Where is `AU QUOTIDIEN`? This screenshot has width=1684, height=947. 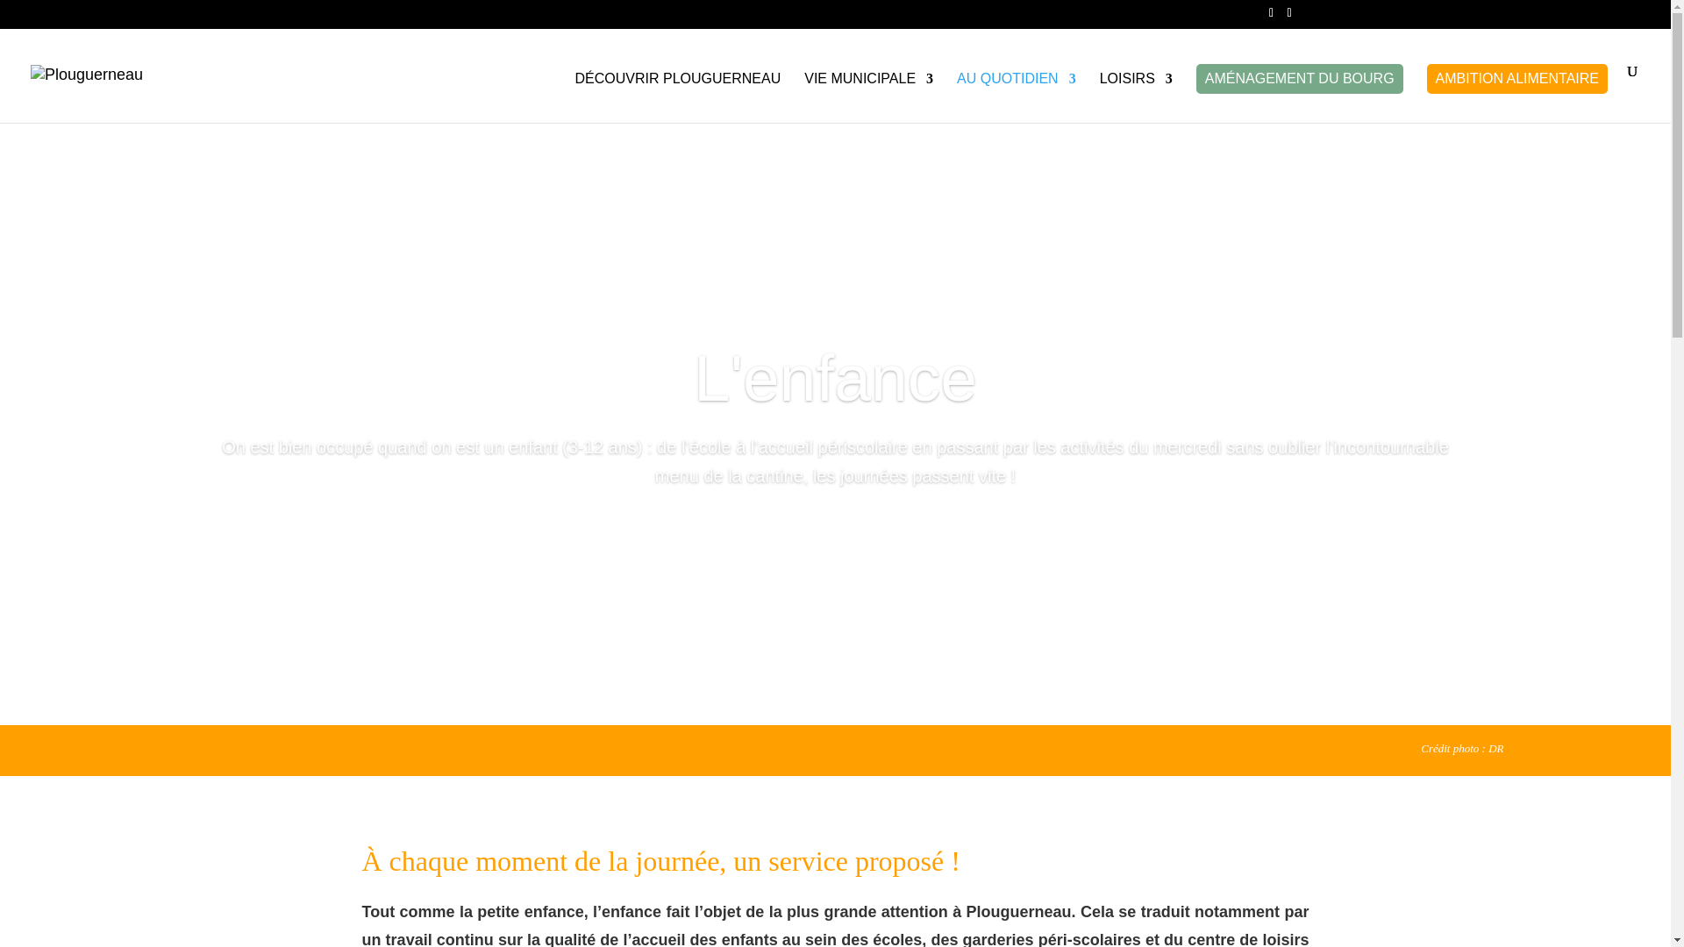
AU QUOTIDIEN is located at coordinates (1017, 98).